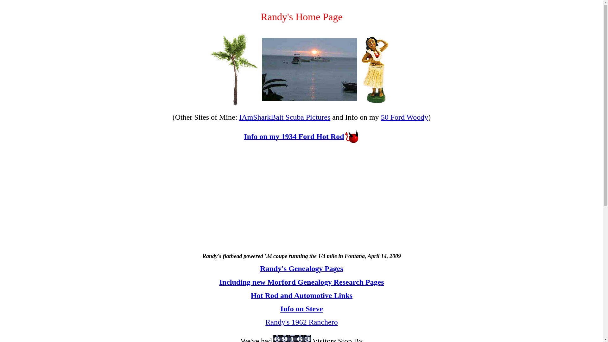 Image resolution: width=608 pixels, height=342 pixels. I want to click on Info on my 1934 Ford Hot Rod, so click(294, 137).